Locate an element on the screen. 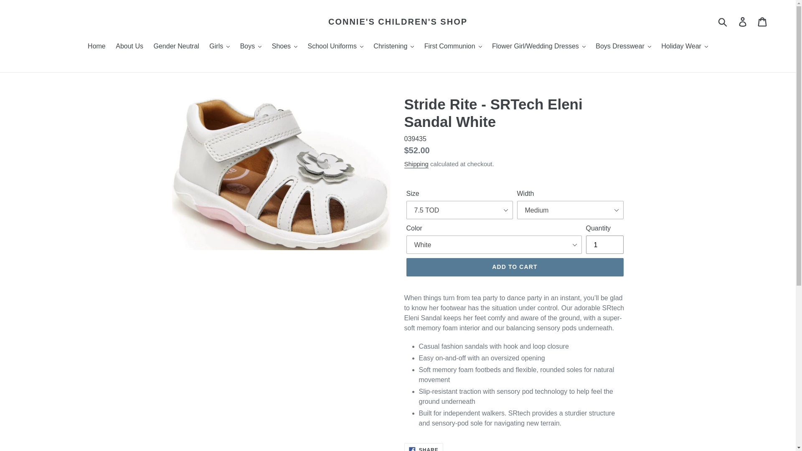 The height and width of the screenshot is (451, 802). 1 is located at coordinates (604, 245).